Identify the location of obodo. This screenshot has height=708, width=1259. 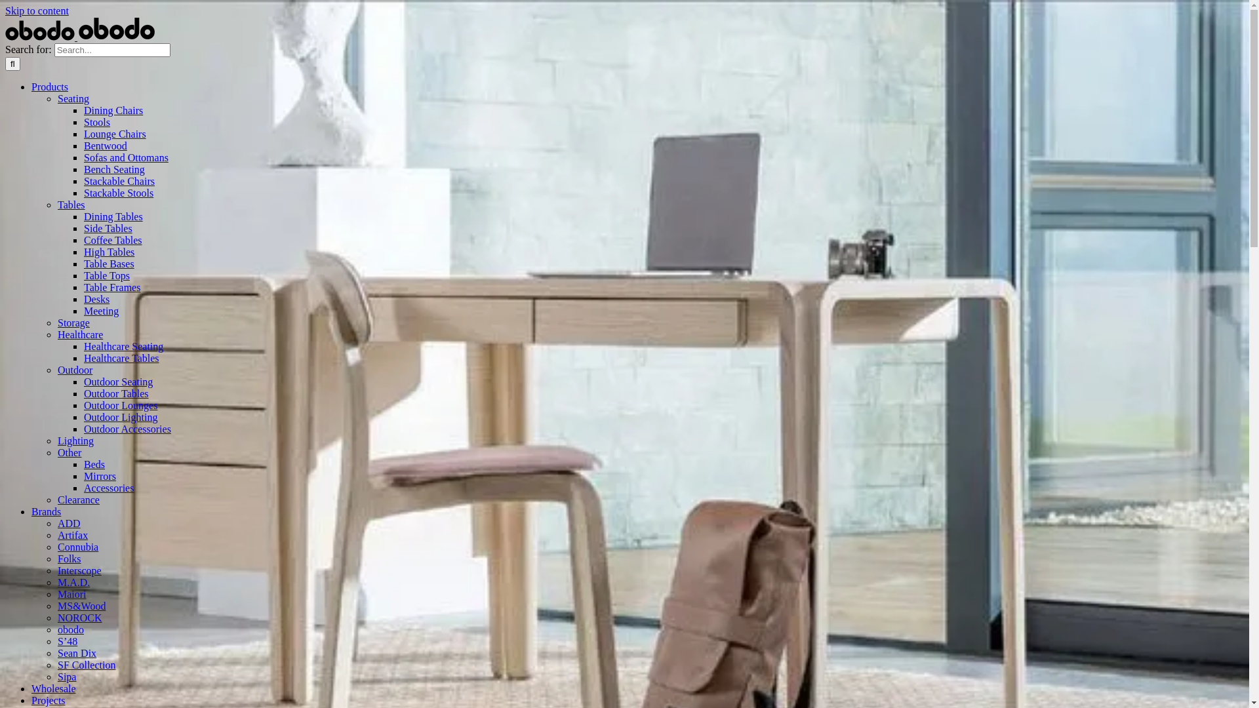
(71, 629).